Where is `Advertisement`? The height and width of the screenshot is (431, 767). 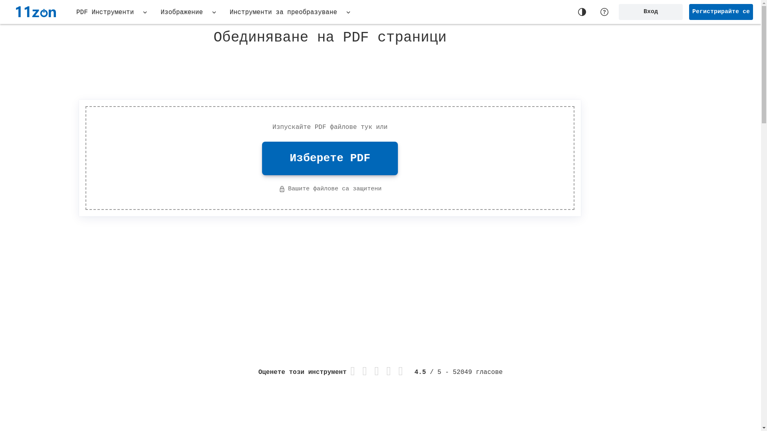 Advertisement is located at coordinates (330, 71).